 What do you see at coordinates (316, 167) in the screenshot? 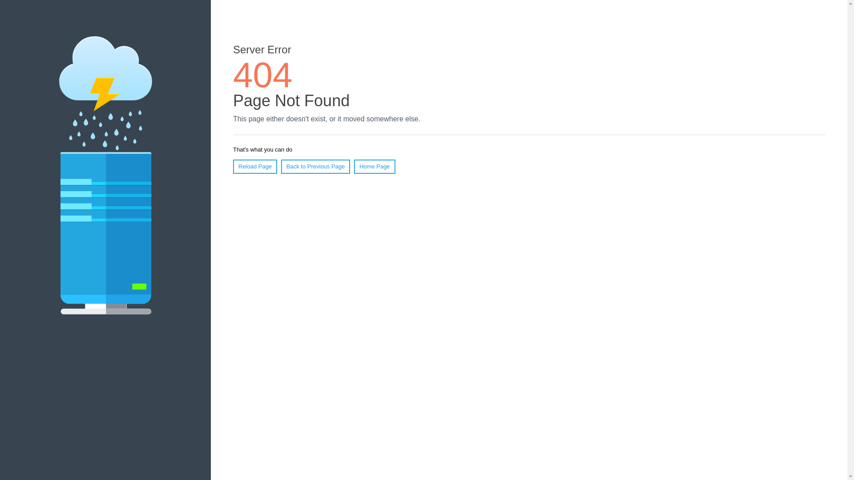
I see `Back to Previous Page` at bounding box center [316, 167].